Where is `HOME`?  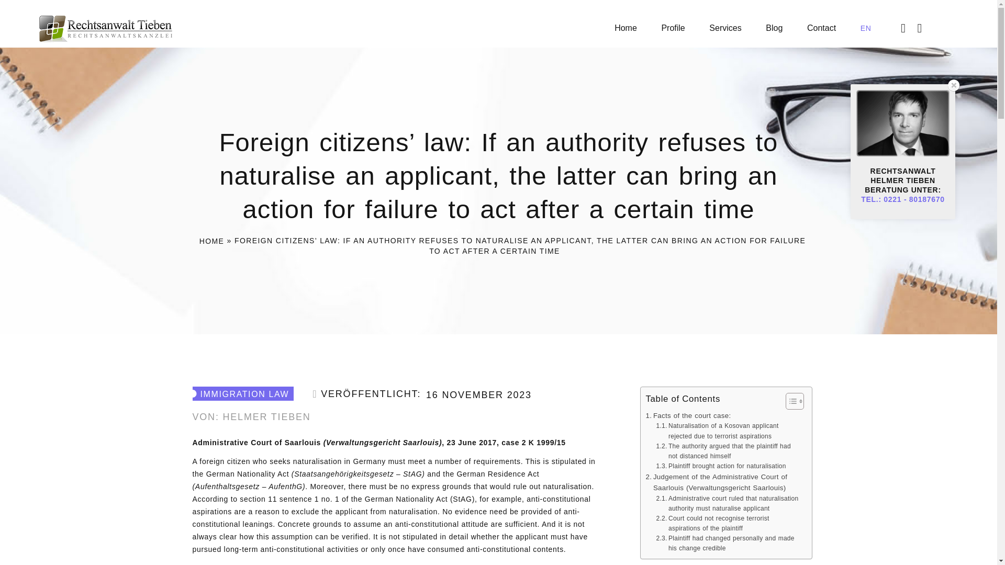
HOME is located at coordinates (211, 241).